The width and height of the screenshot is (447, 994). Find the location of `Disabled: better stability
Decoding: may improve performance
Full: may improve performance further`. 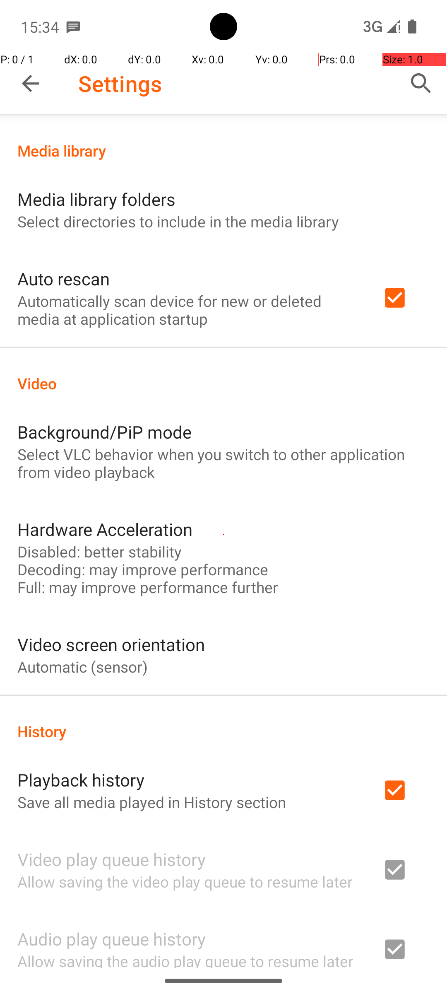

Disabled: better stability
Decoding: may improve performance
Full: may improve performance further is located at coordinates (148, 569).